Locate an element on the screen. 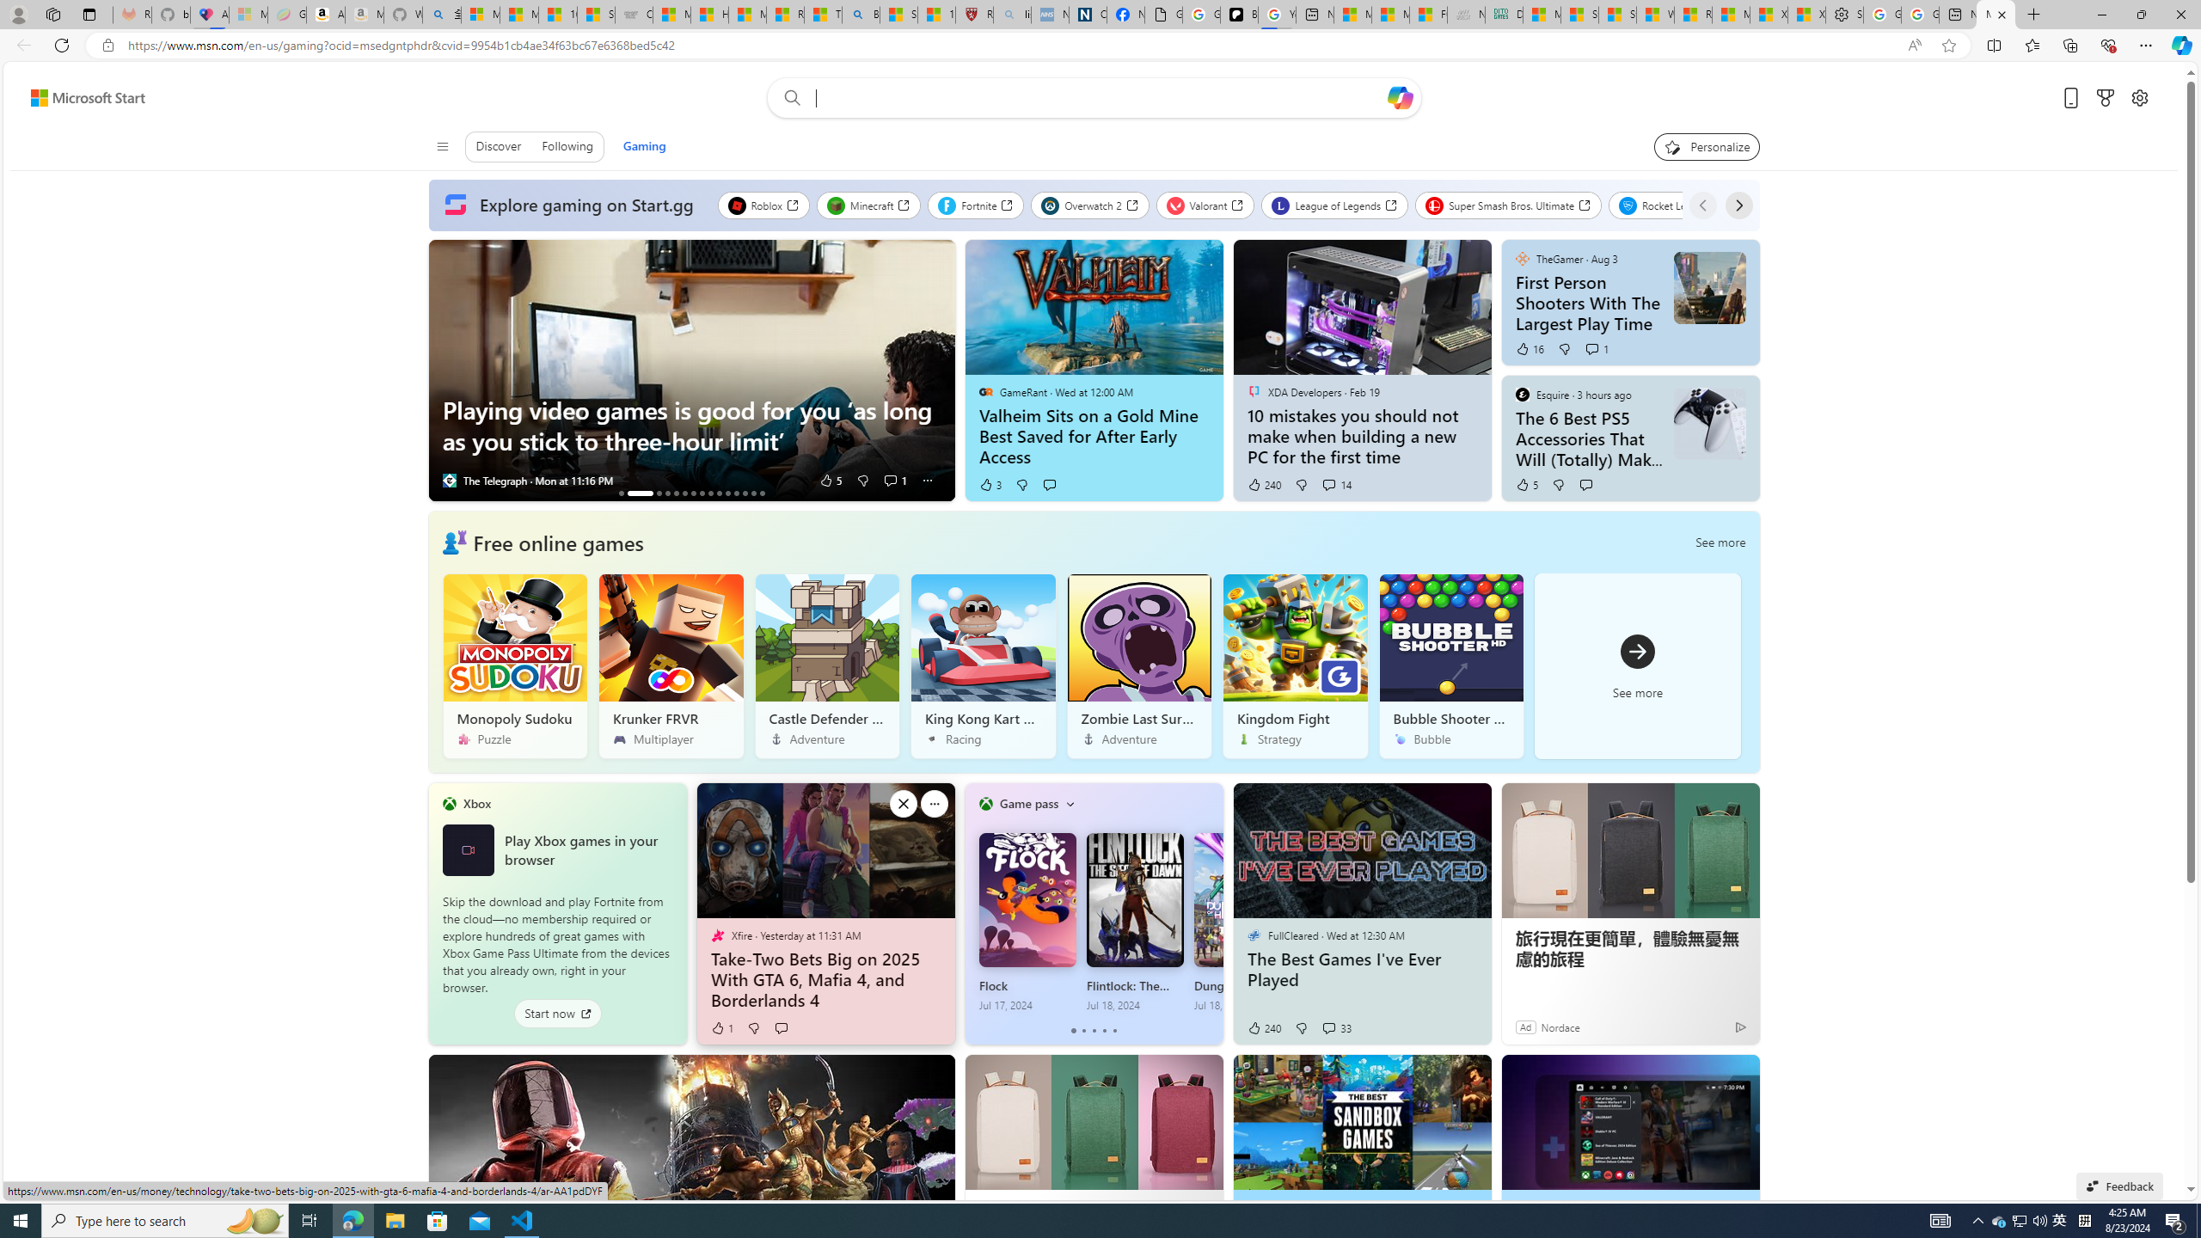 The image size is (2201, 1238). Fortnite is located at coordinates (976, 205).